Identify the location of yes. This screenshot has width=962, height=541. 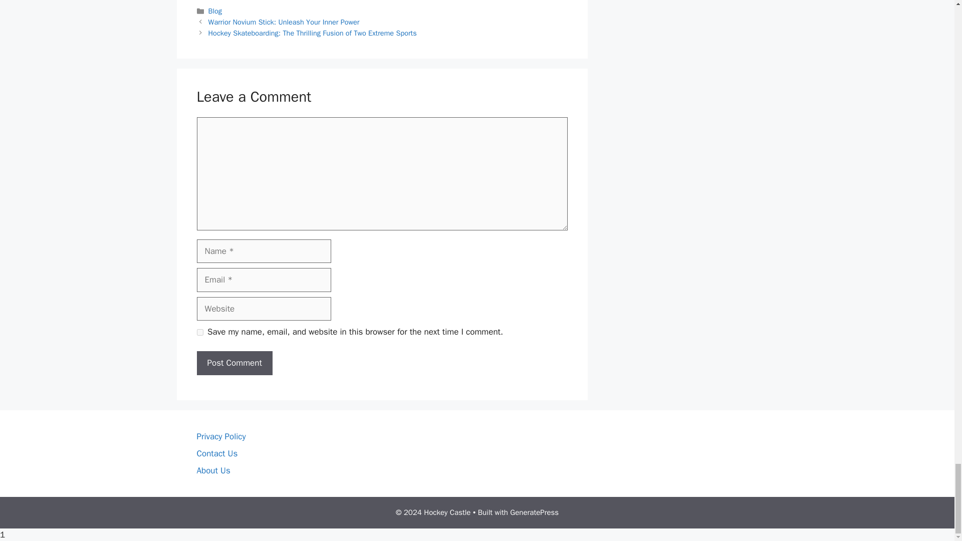
(199, 332).